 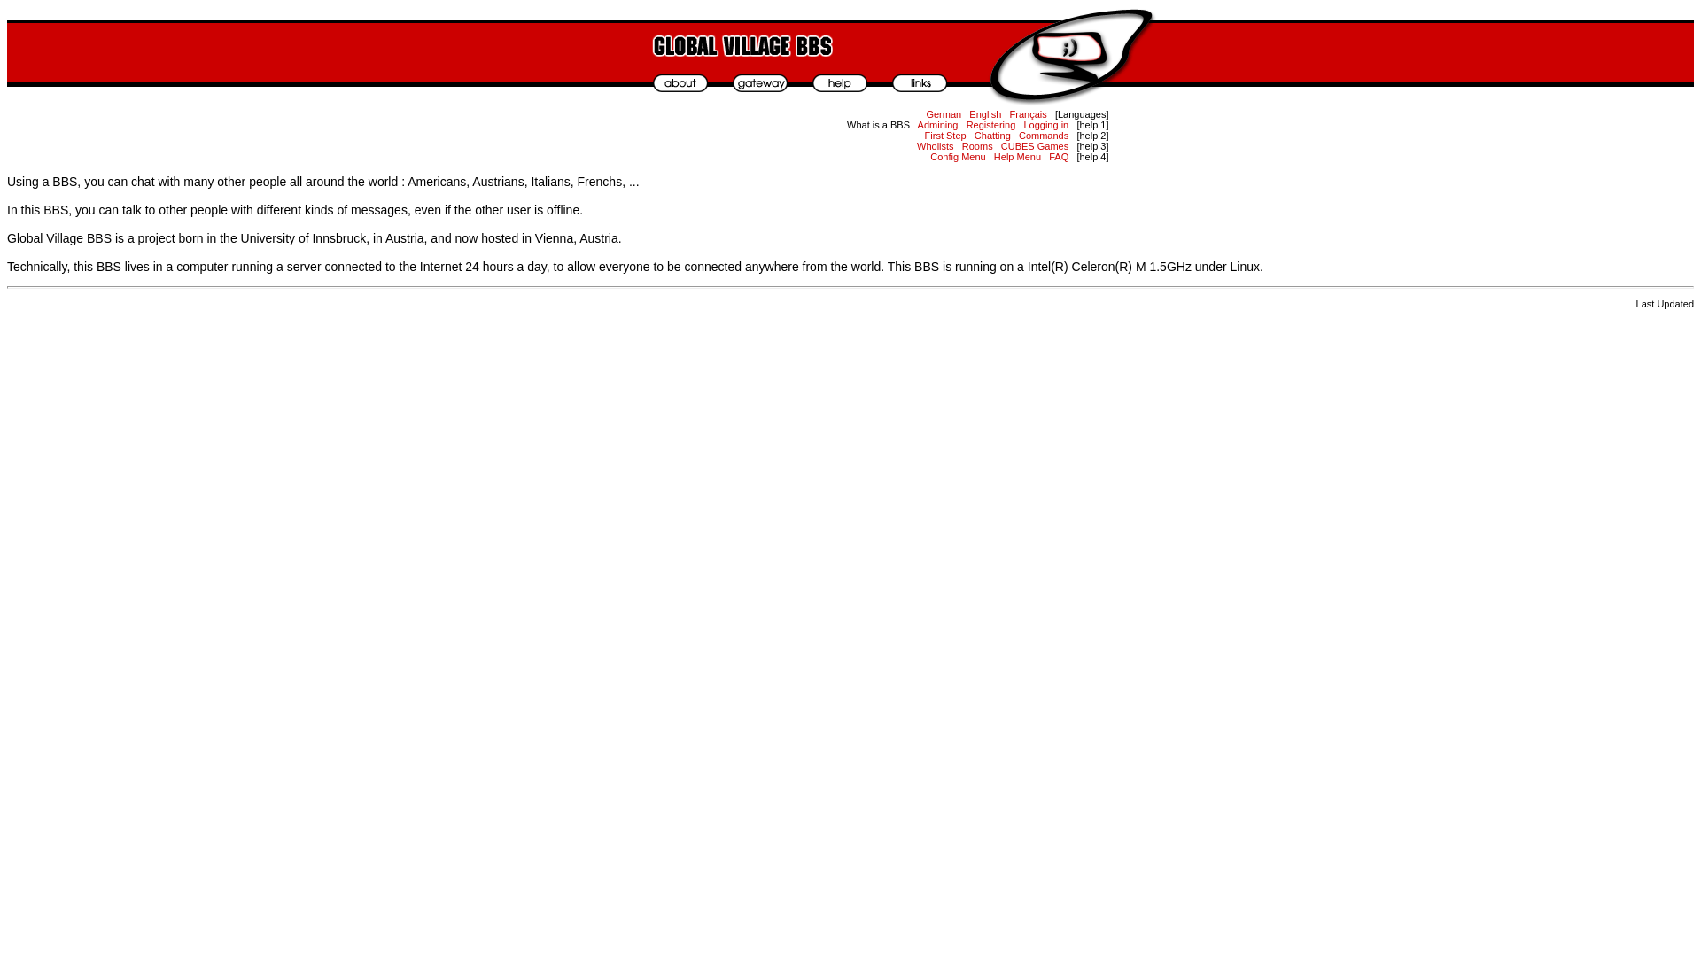 I want to click on Wholists, so click(x=936, y=145).